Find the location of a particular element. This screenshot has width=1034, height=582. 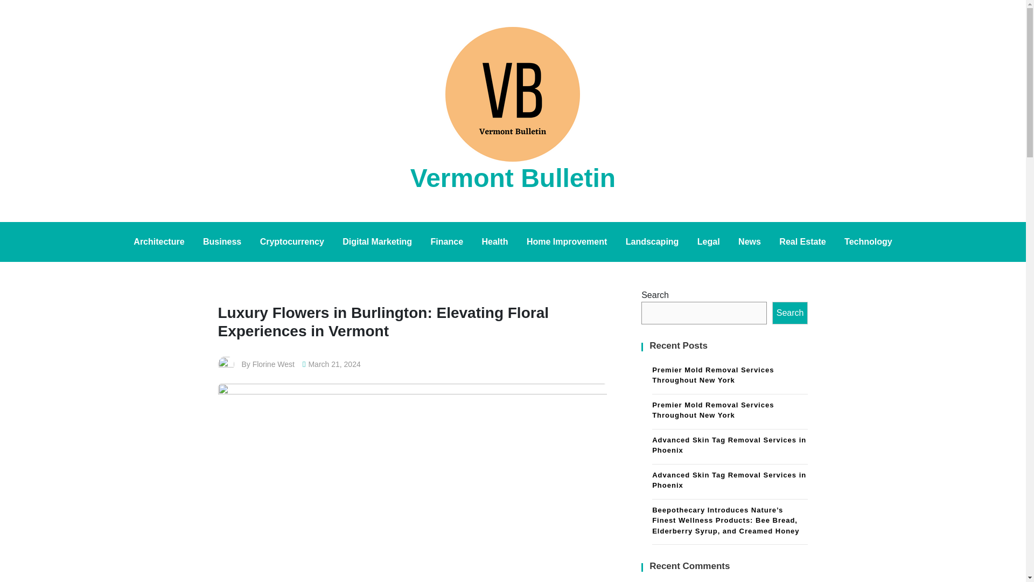

Premier Mold Removal Services Throughout New York is located at coordinates (730, 412).